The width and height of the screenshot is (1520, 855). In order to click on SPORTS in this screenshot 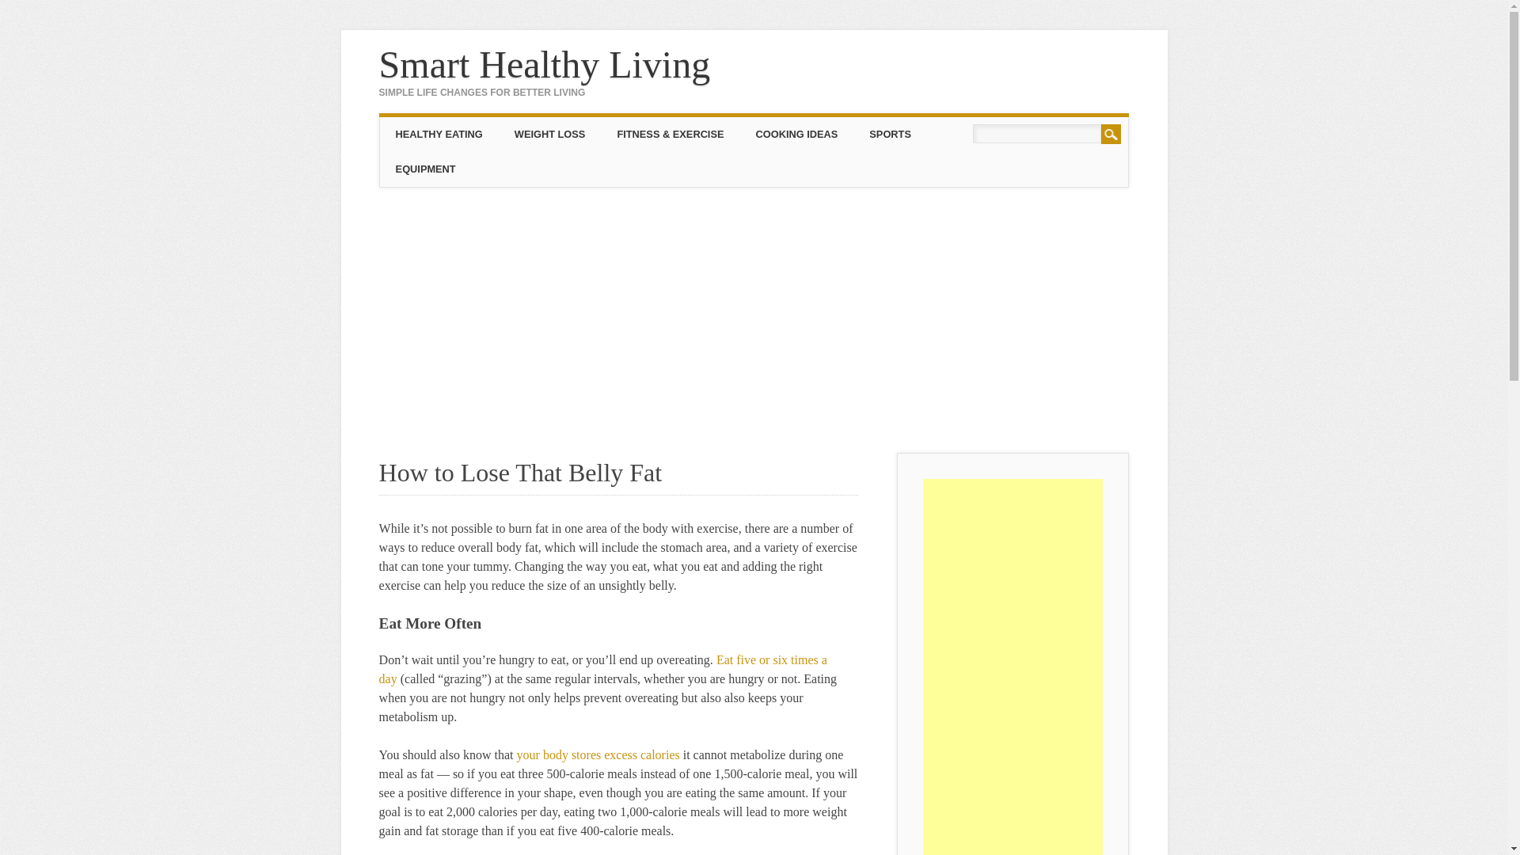, I will do `click(890, 135)`.